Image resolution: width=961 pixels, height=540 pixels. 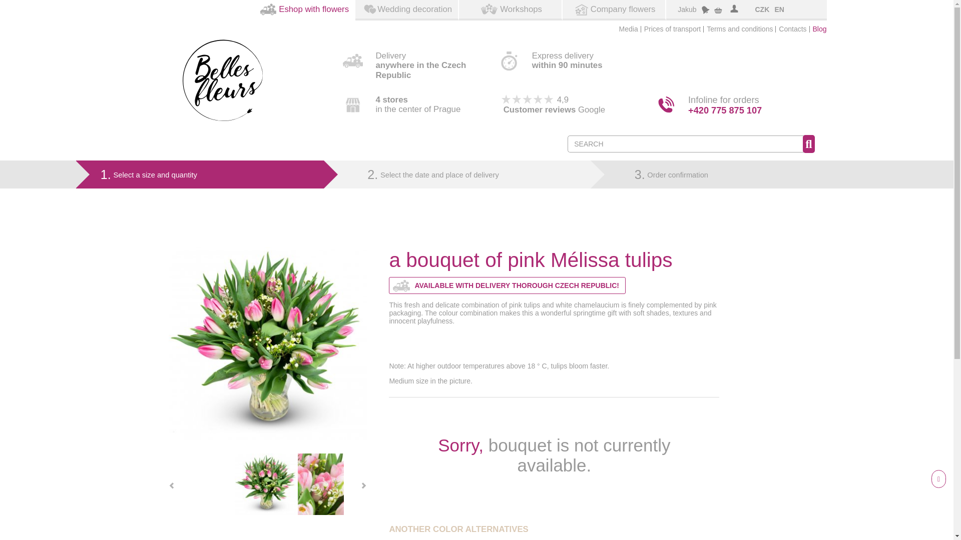 What do you see at coordinates (688, 10) in the screenshot?
I see `Jakub` at bounding box center [688, 10].